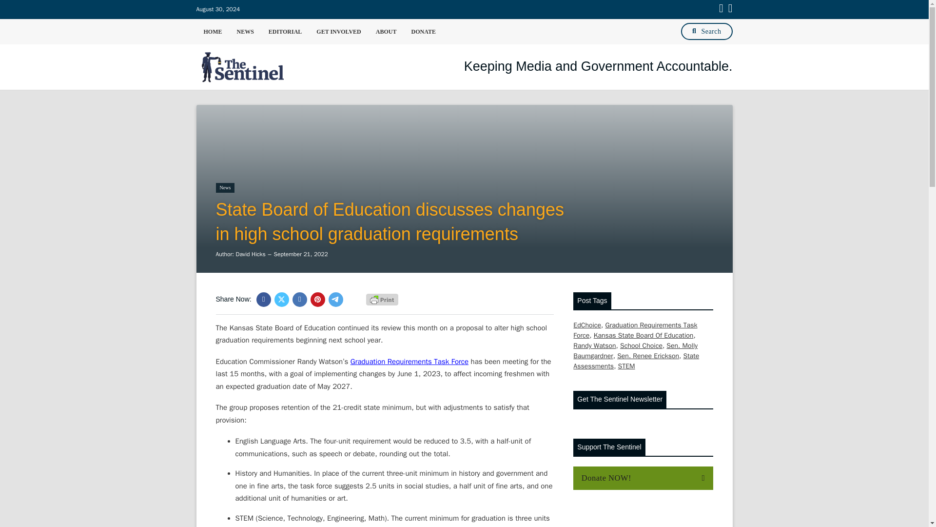 The width and height of the screenshot is (936, 527). What do you see at coordinates (386, 31) in the screenshot?
I see `ABOUT` at bounding box center [386, 31].